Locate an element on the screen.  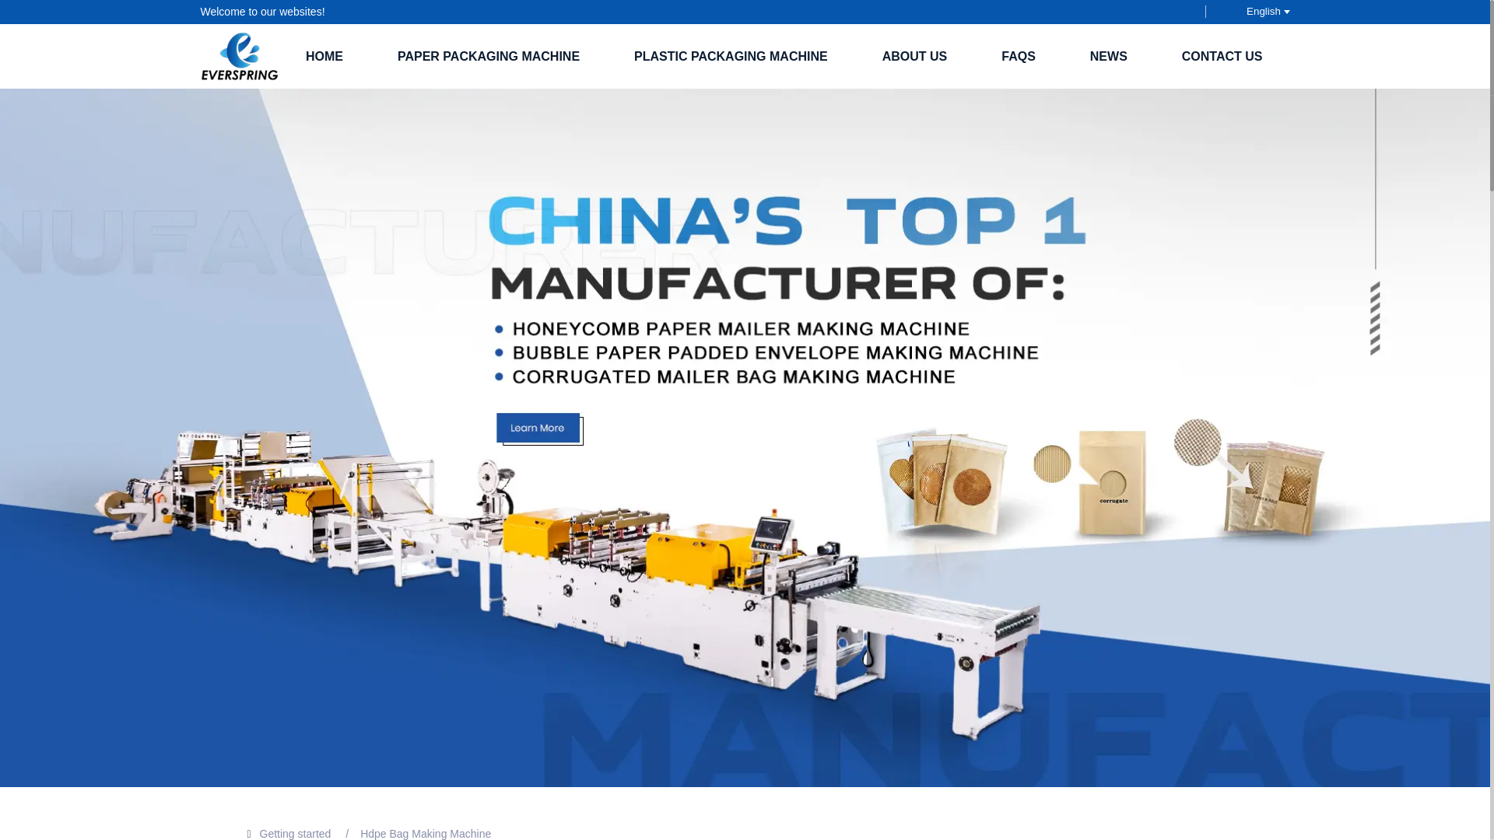
PLASTIC PACKAGING MACHINE is located at coordinates (730, 56).